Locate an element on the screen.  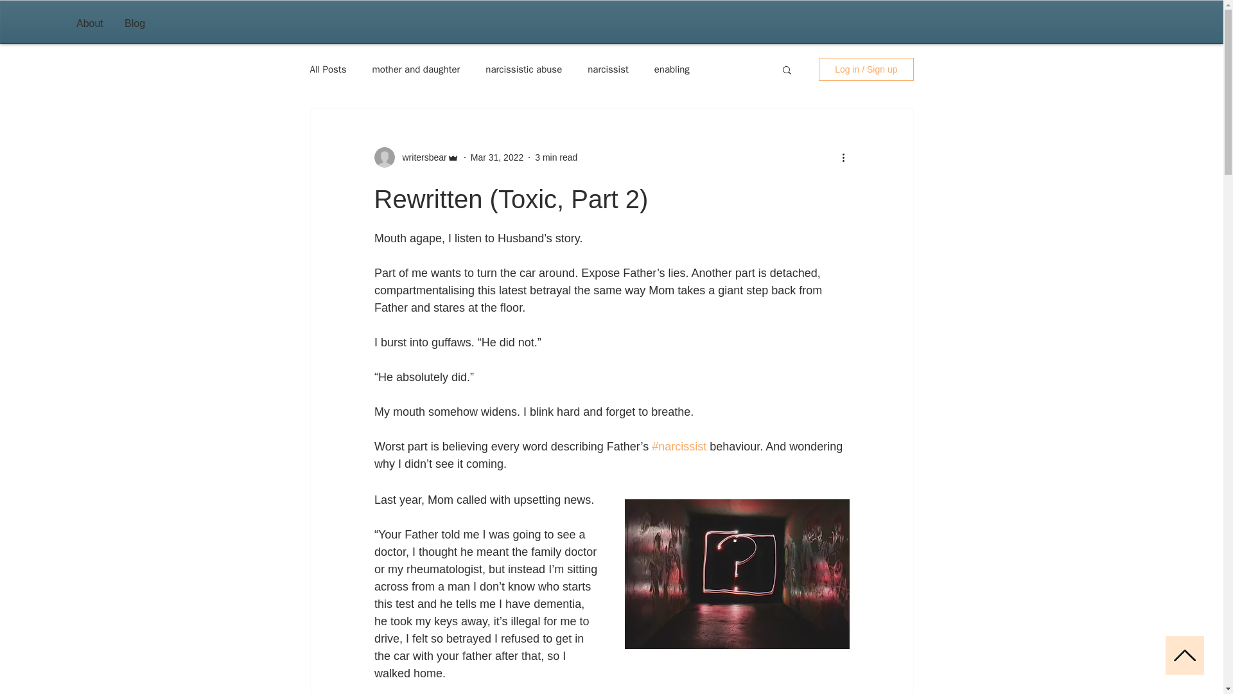
All Posts is located at coordinates (328, 69).